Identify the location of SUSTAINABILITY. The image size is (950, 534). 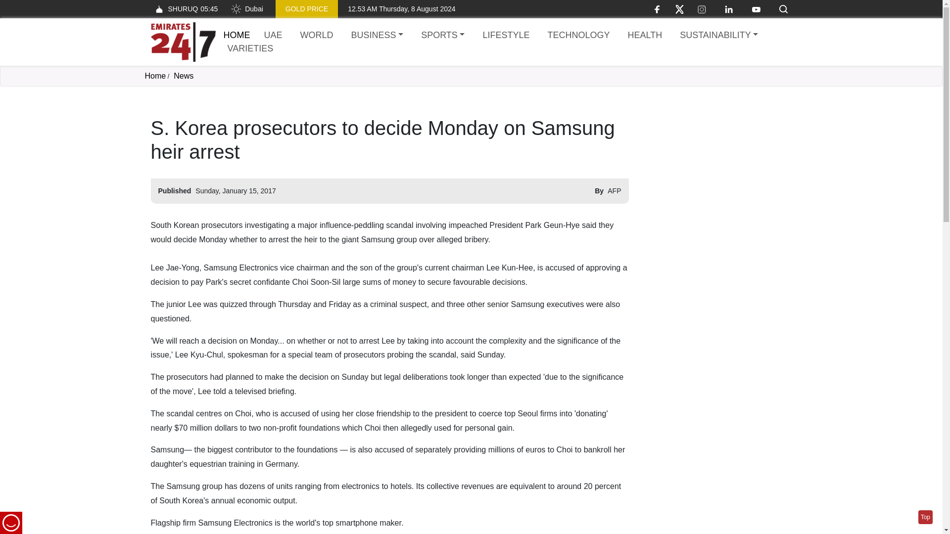
(718, 36).